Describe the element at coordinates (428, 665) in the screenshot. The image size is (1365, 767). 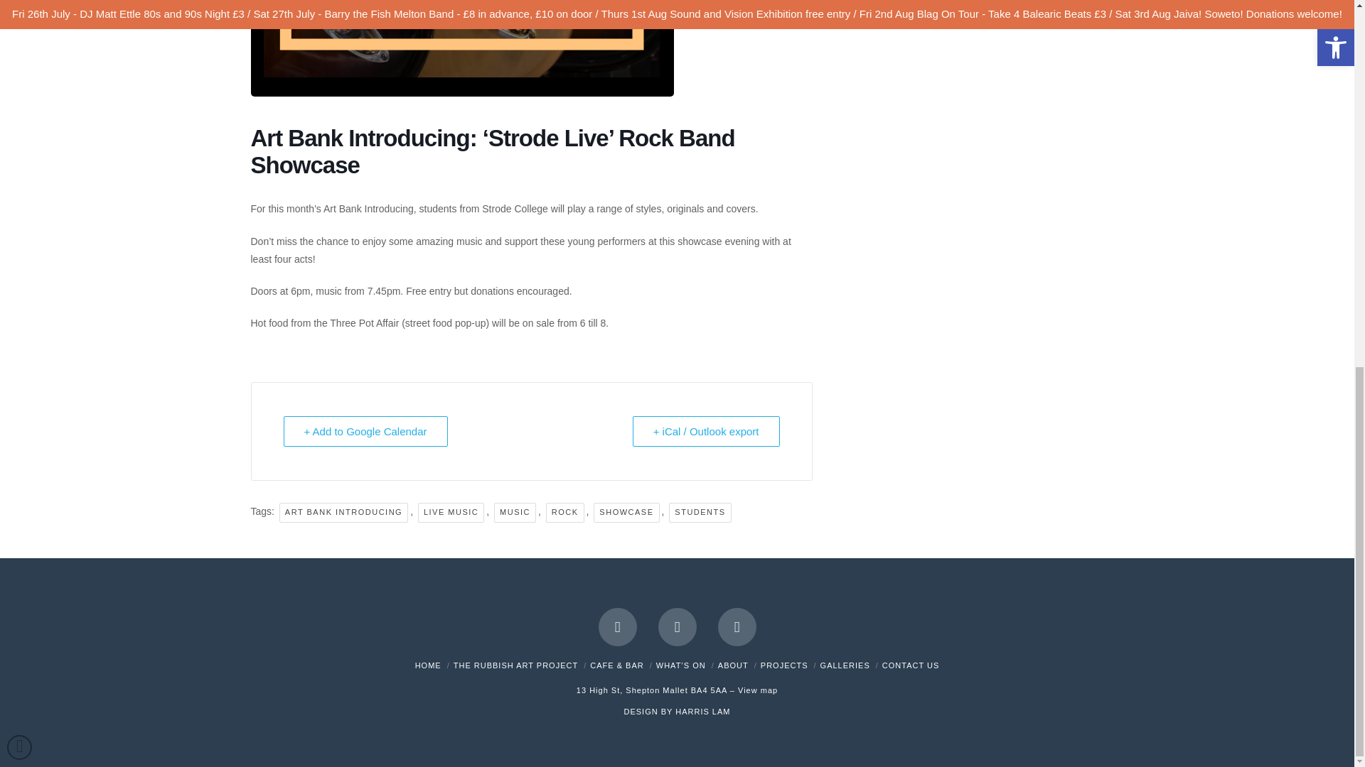
I see `HOME` at that location.